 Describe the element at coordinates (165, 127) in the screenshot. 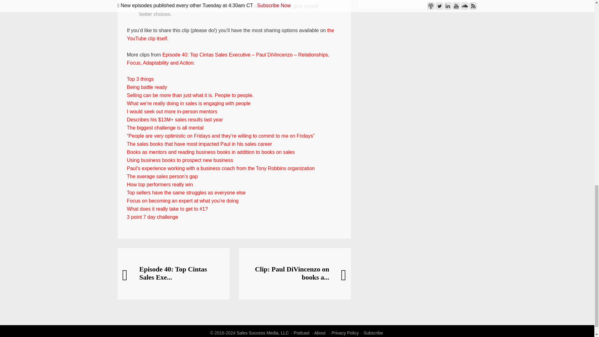

I see `The biggest challenge is all mental` at that location.